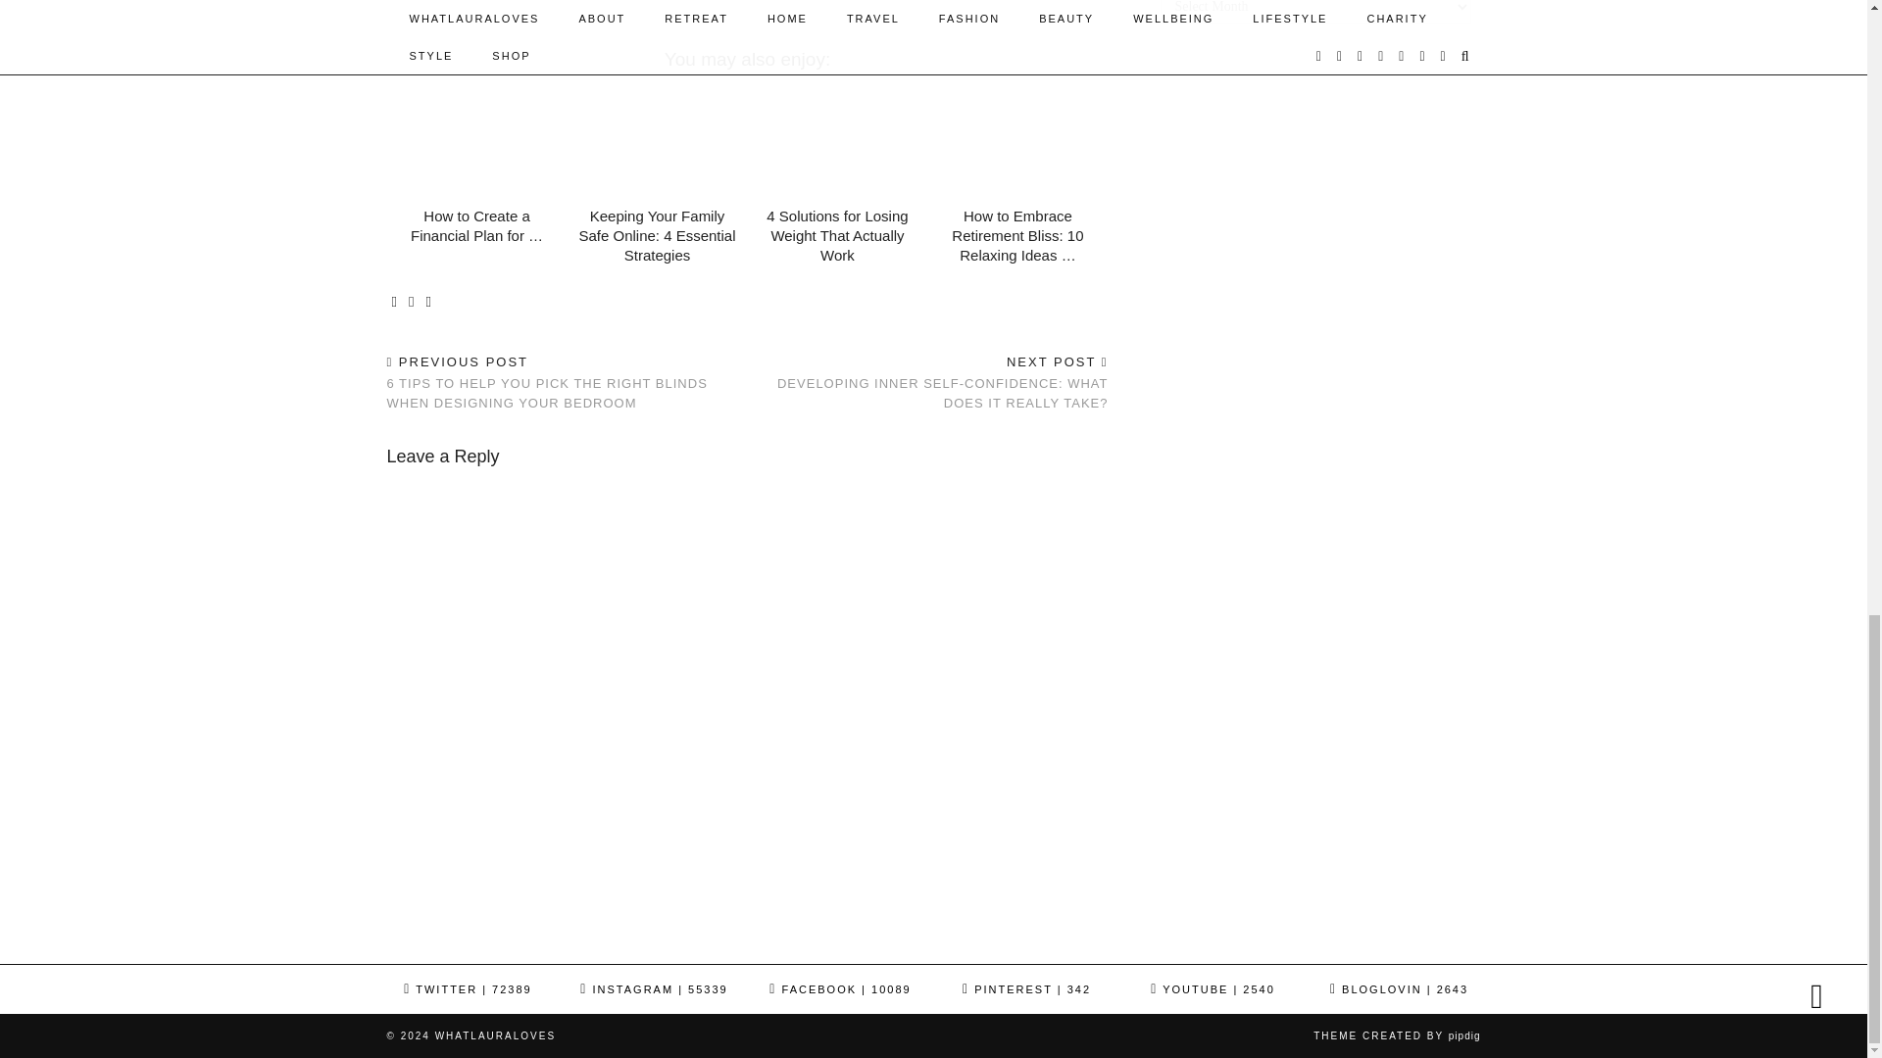  What do you see at coordinates (657, 235) in the screenshot?
I see `Keeping Your Family Safe Online: 4 Essential Strategies` at bounding box center [657, 235].